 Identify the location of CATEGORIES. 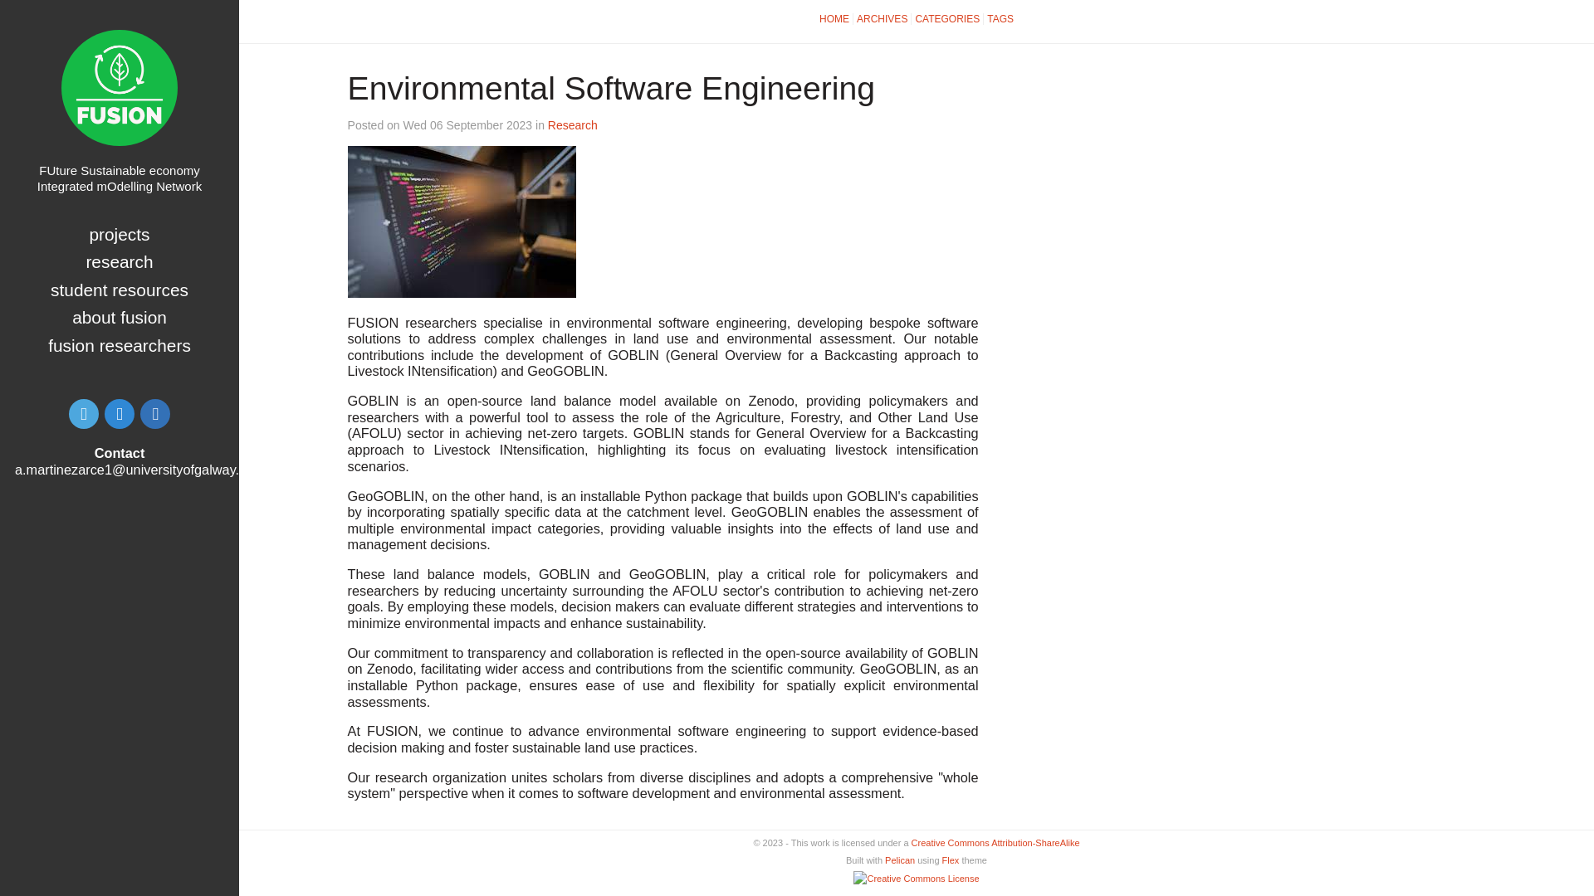
(947, 19).